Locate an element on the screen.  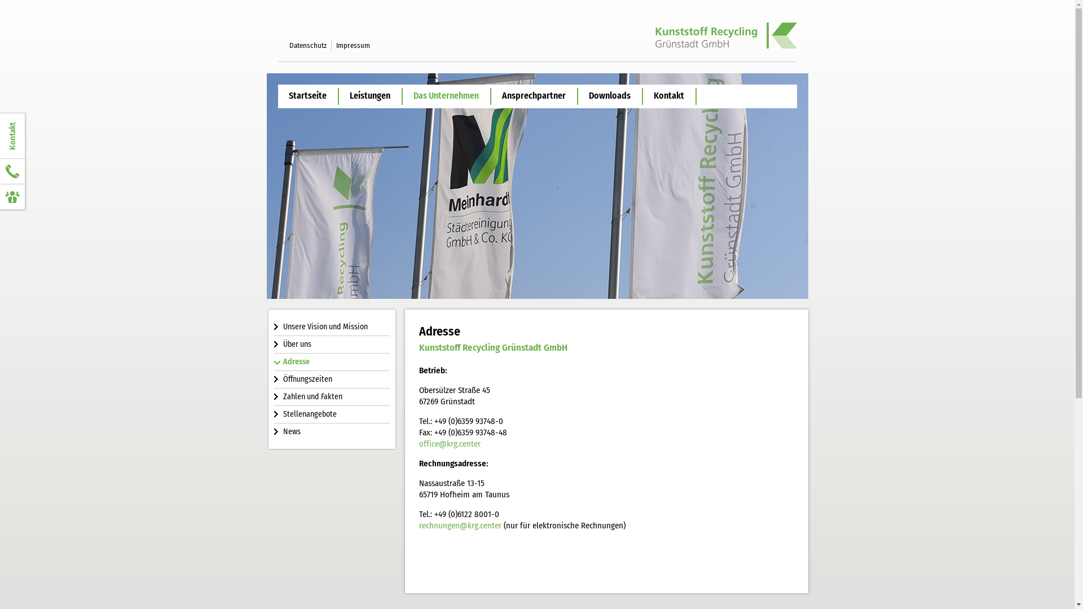
Datenschutz is located at coordinates (307, 45).